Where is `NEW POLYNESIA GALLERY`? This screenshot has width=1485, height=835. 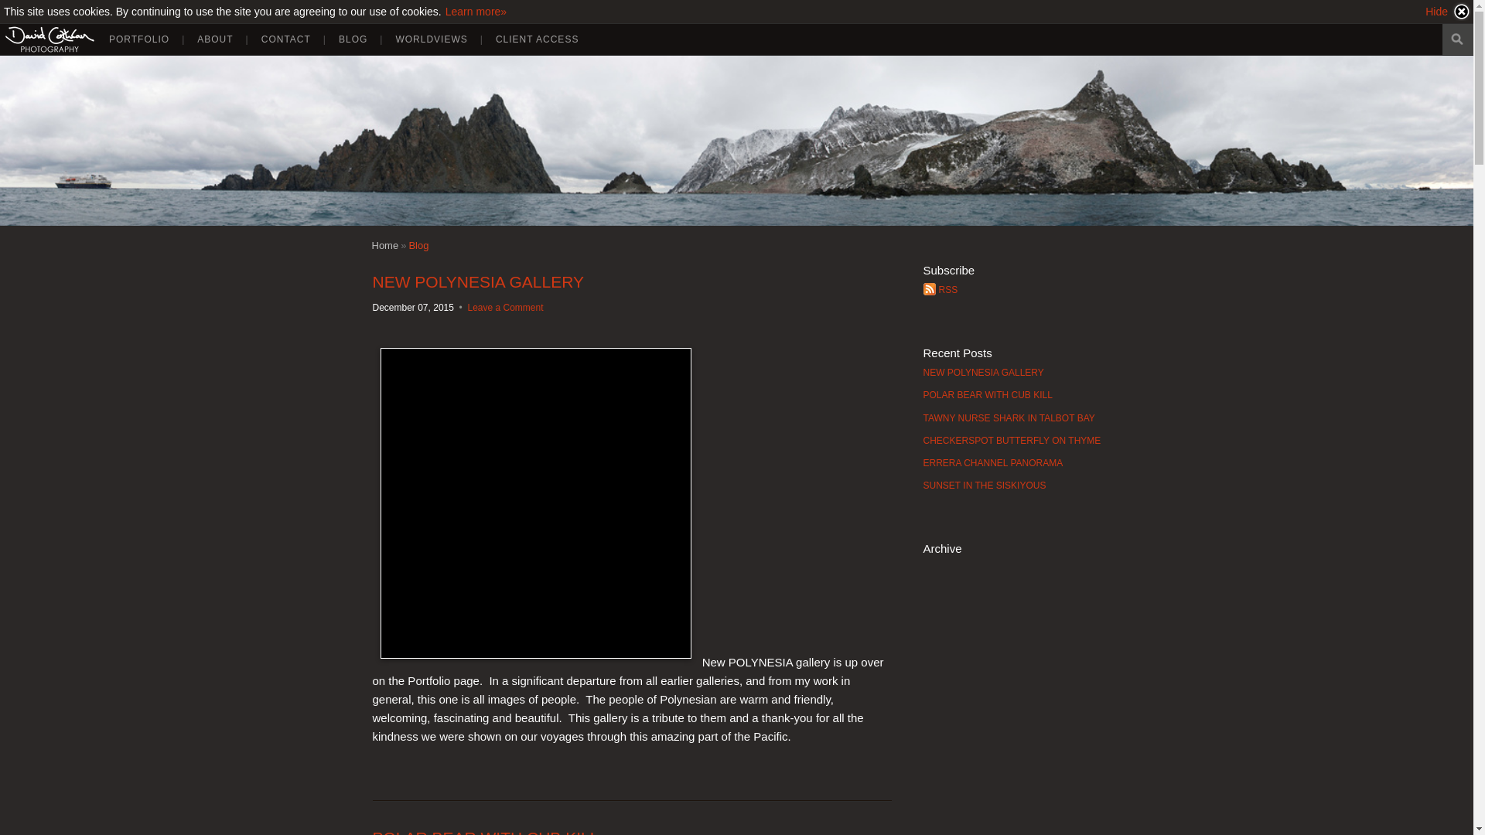 NEW POLYNESIA GALLERY is located at coordinates (1012, 377).